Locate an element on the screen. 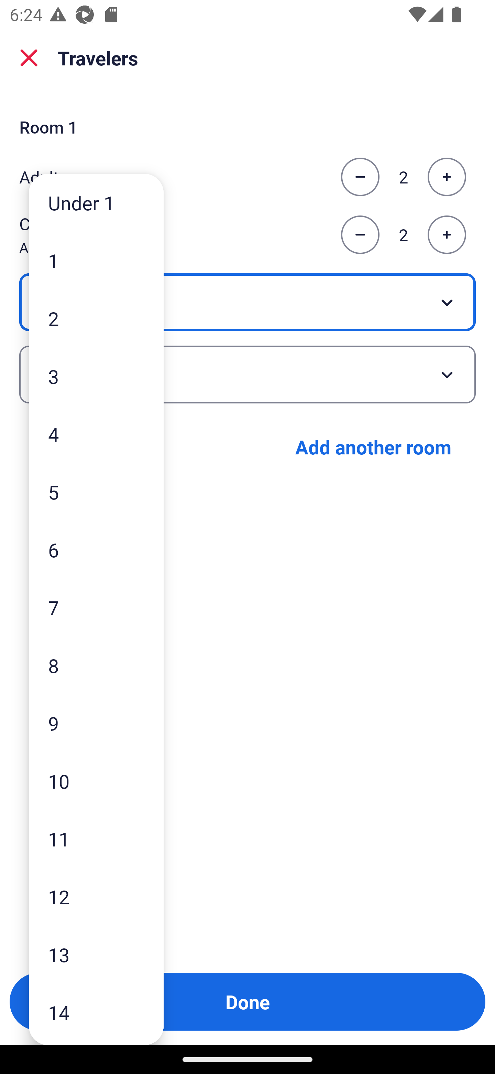 The height and width of the screenshot is (1074, 495). 5 is located at coordinates (96, 492).